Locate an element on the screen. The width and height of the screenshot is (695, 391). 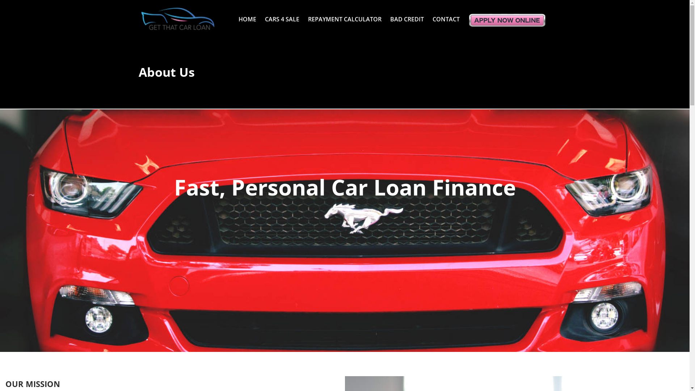
CONTACT is located at coordinates (446, 16).